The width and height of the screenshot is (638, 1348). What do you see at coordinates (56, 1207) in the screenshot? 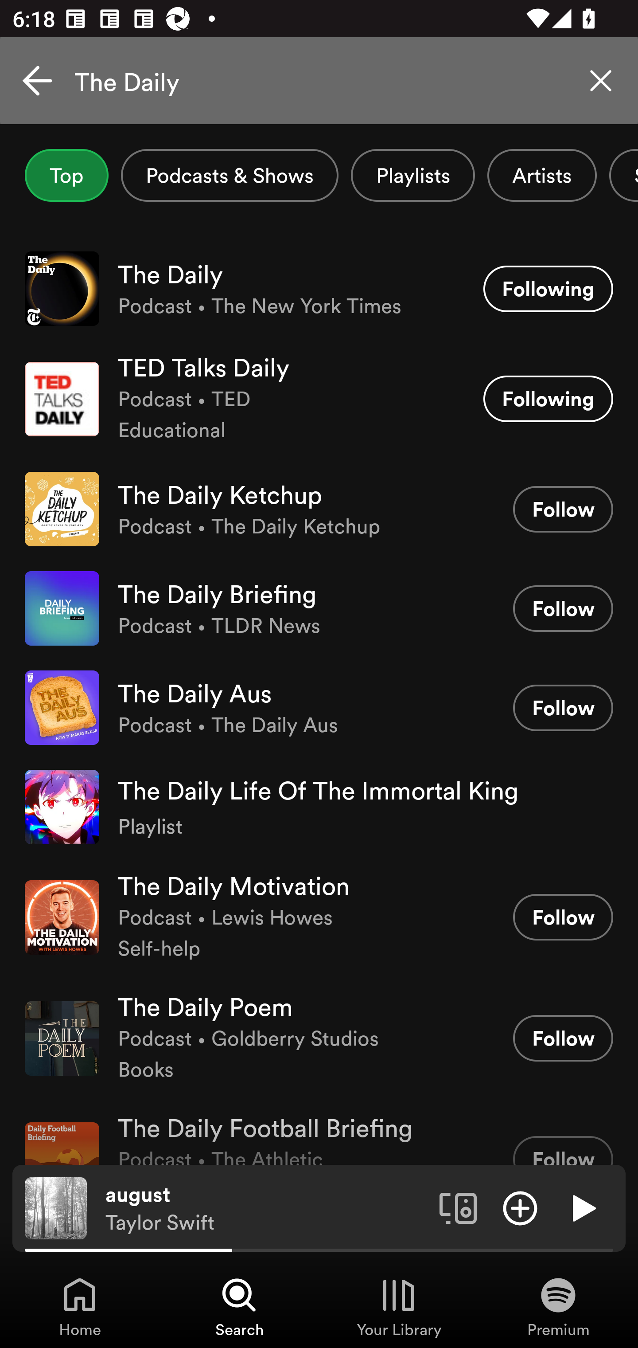
I see `The cover art of the currently playing track` at bounding box center [56, 1207].